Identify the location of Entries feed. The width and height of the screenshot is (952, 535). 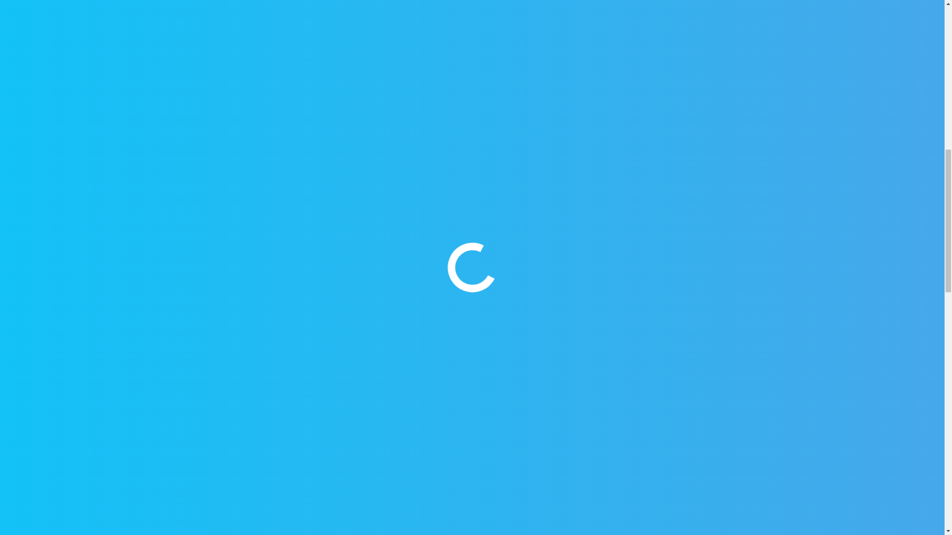
(207, 196).